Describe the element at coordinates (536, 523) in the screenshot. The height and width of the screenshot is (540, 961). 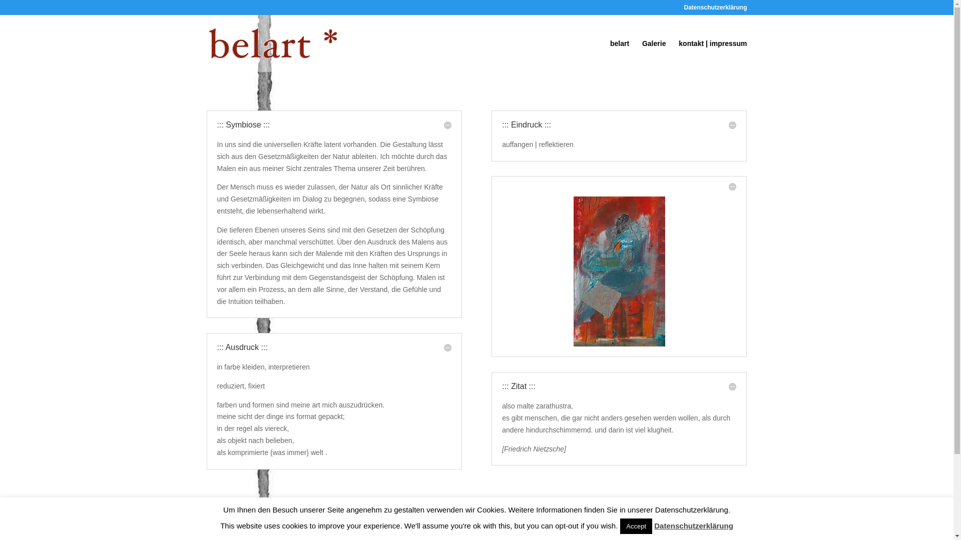
I see `retour` at that location.